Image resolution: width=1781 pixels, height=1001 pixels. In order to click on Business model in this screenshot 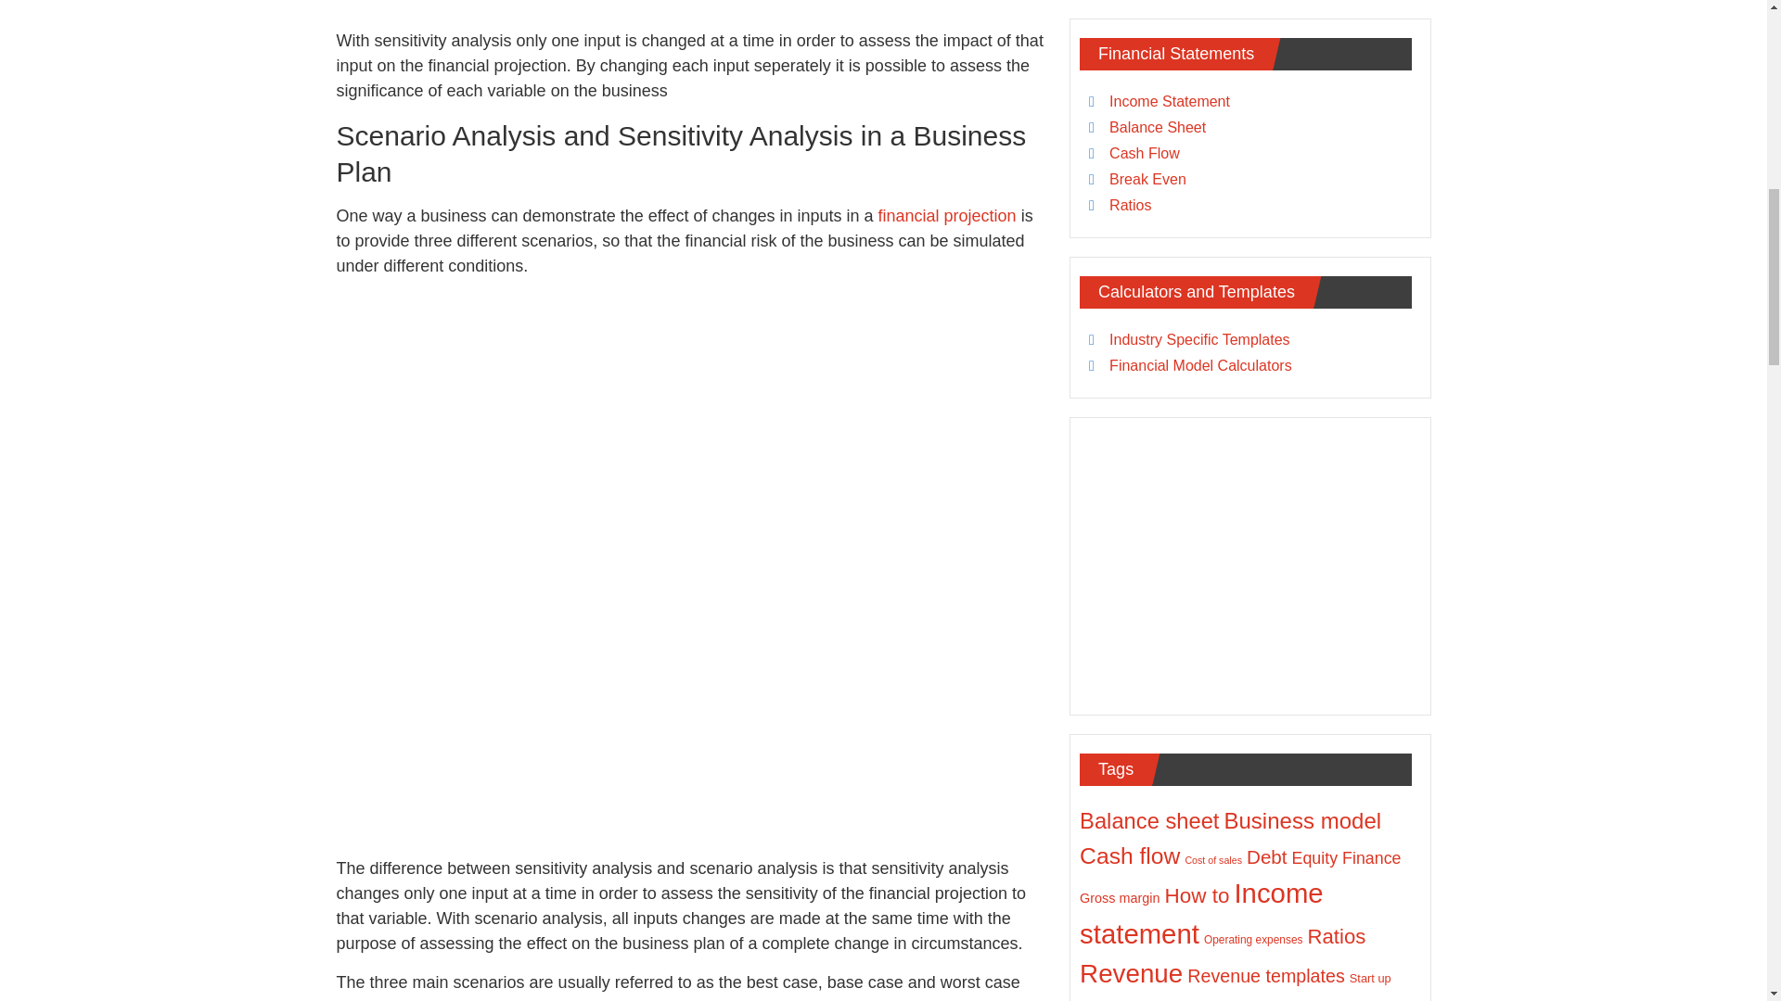, I will do `click(1302, 819)`.